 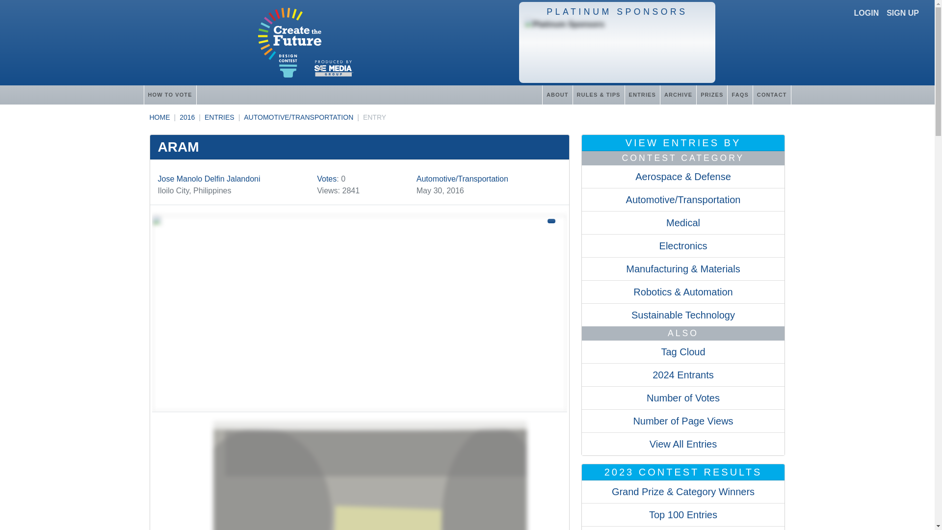 What do you see at coordinates (642, 94) in the screenshot?
I see `ENTRIES` at bounding box center [642, 94].